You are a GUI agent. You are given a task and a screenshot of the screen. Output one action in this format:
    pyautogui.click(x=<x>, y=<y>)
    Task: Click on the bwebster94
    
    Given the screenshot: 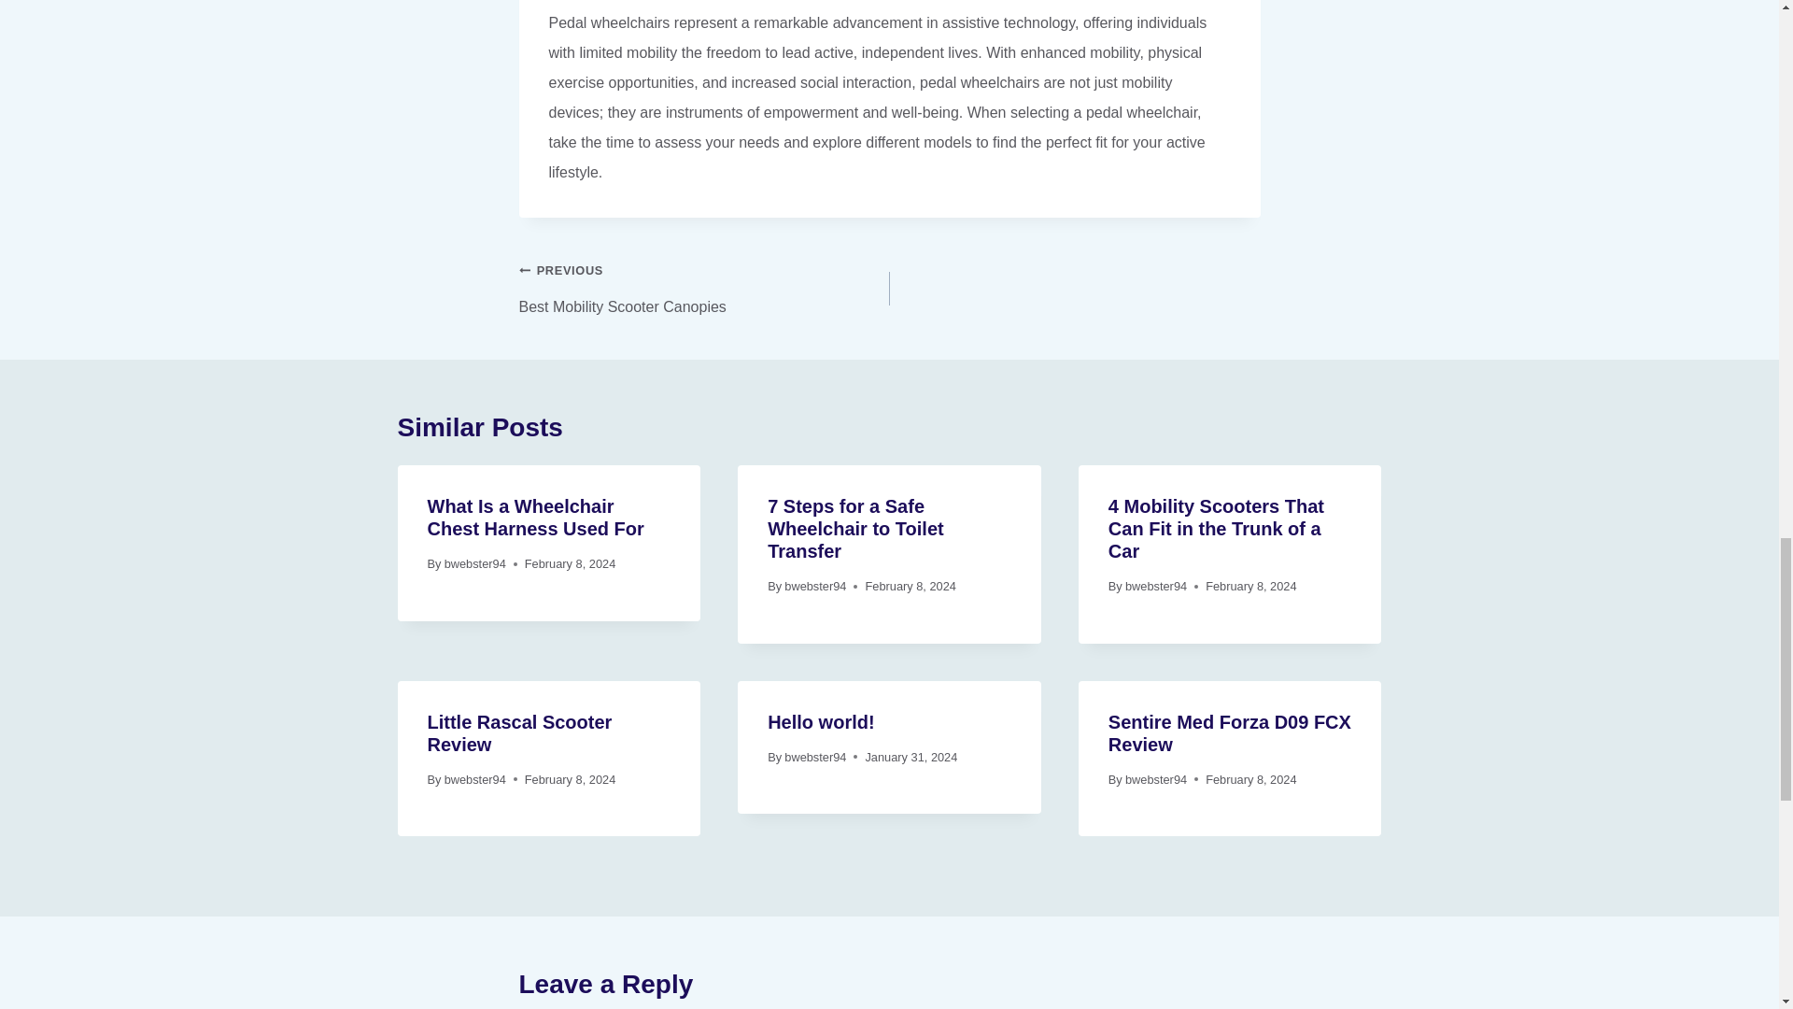 What is the action you would take?
    pyautogui.click(x=474, y=564)
    